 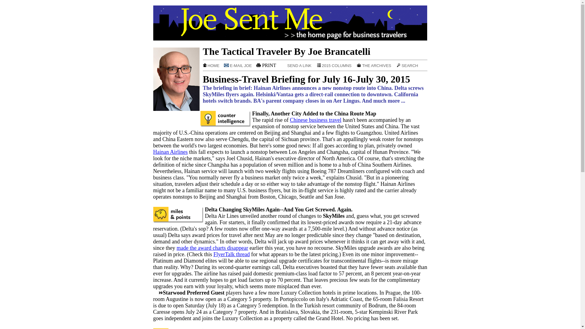 What do you see at coordinates (407, 65) in the screenshot?
I see `SEARCH` at bounding box center [407, 65].